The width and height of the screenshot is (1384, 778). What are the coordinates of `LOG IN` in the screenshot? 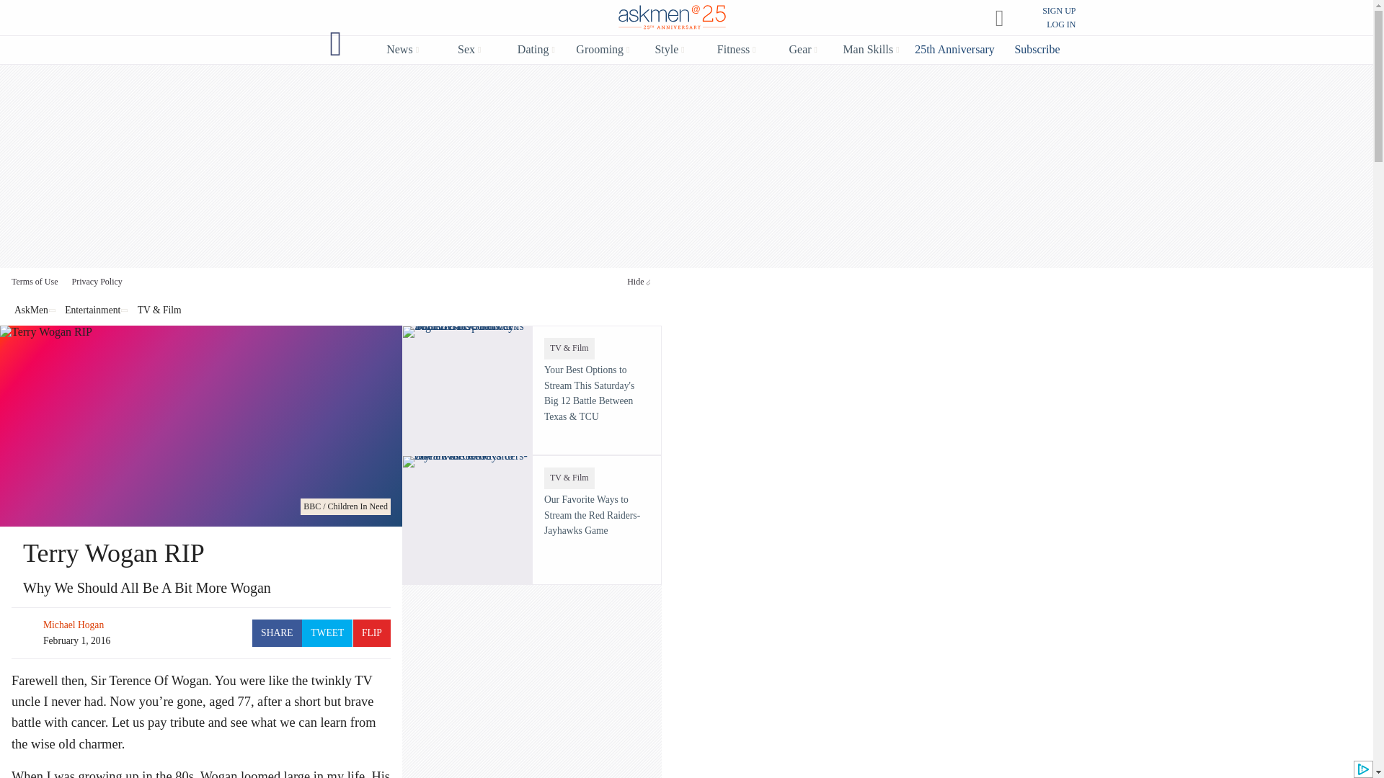 It's located at (1060, 24).